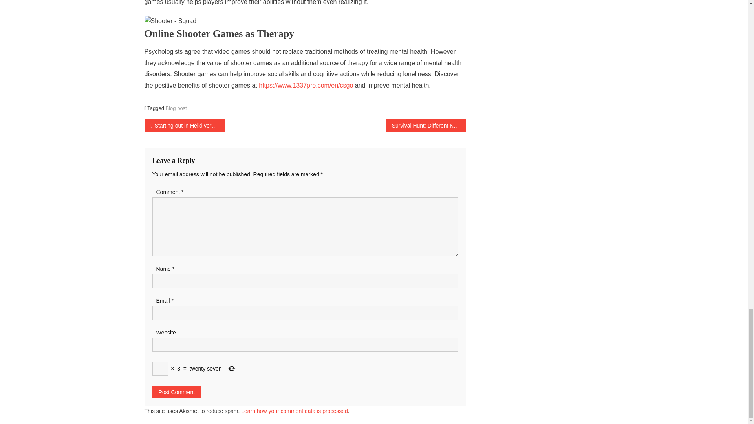 The width and height of the screenshot is (754, 424). Describe the element at coordinates (295, 411) in the screenshot. I see `Learn how your comment data is processed` at that location.